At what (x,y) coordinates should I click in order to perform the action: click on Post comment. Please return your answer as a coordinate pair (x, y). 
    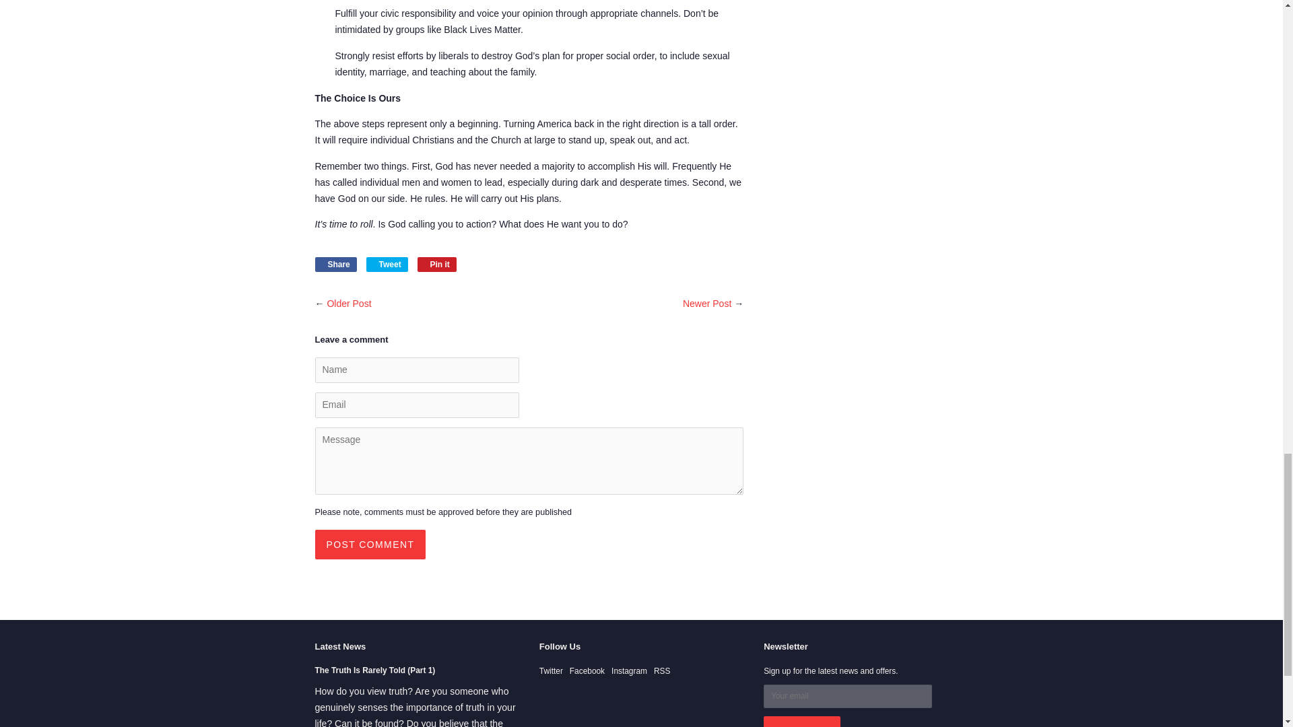
    Looking at the image, I should click on (335, 264).